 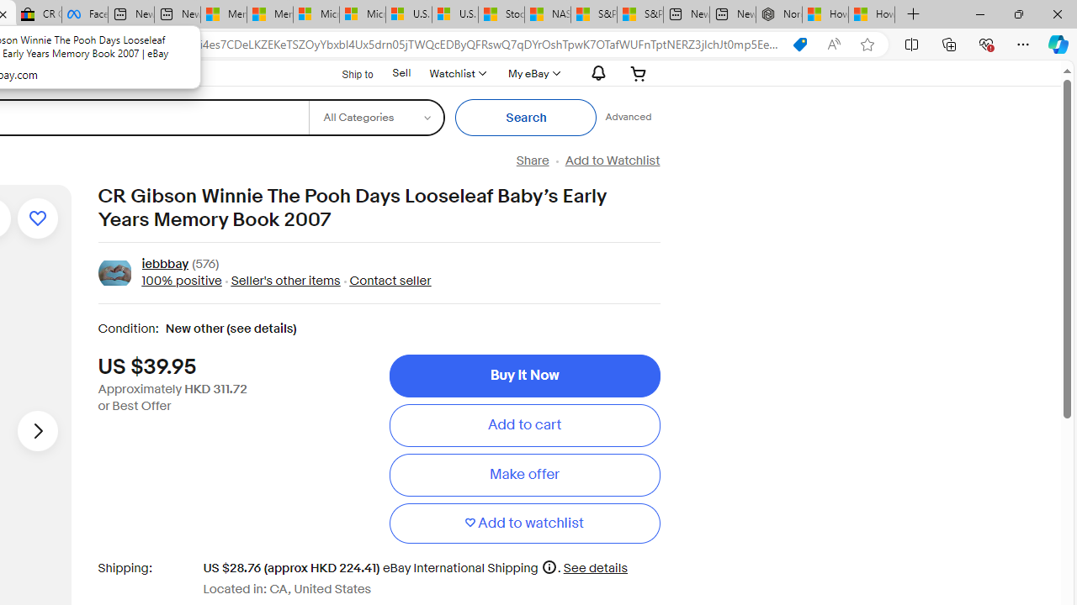 What do you see at coordinates (401, 73) in the screenshot?
I see `Sell` at bounding box center [401, 73].